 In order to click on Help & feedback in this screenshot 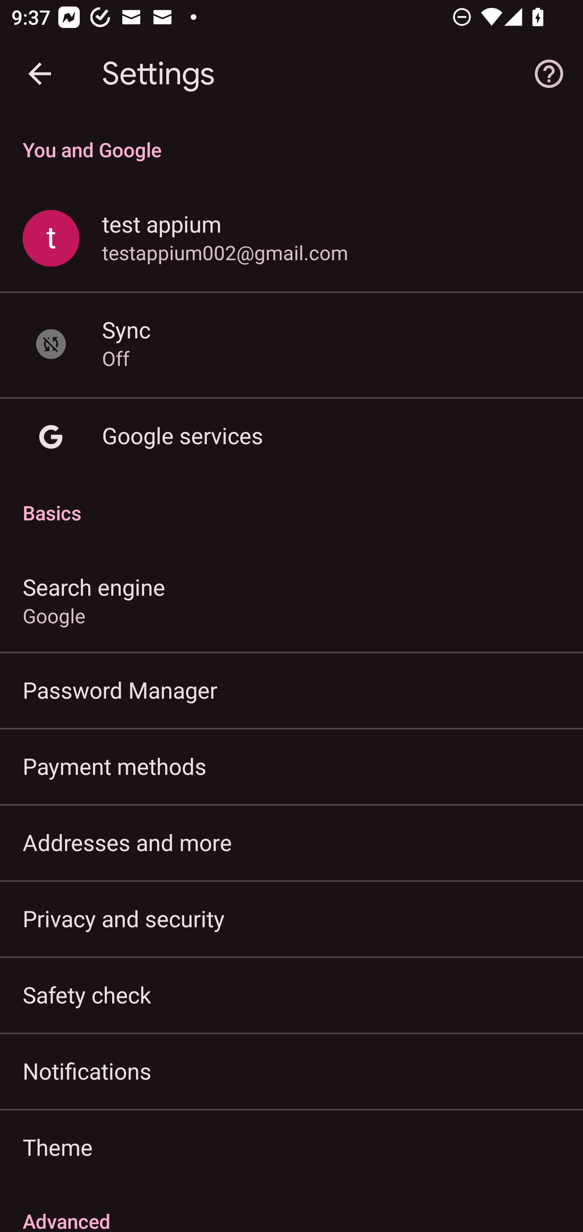, I will do `click(549, 74)`.